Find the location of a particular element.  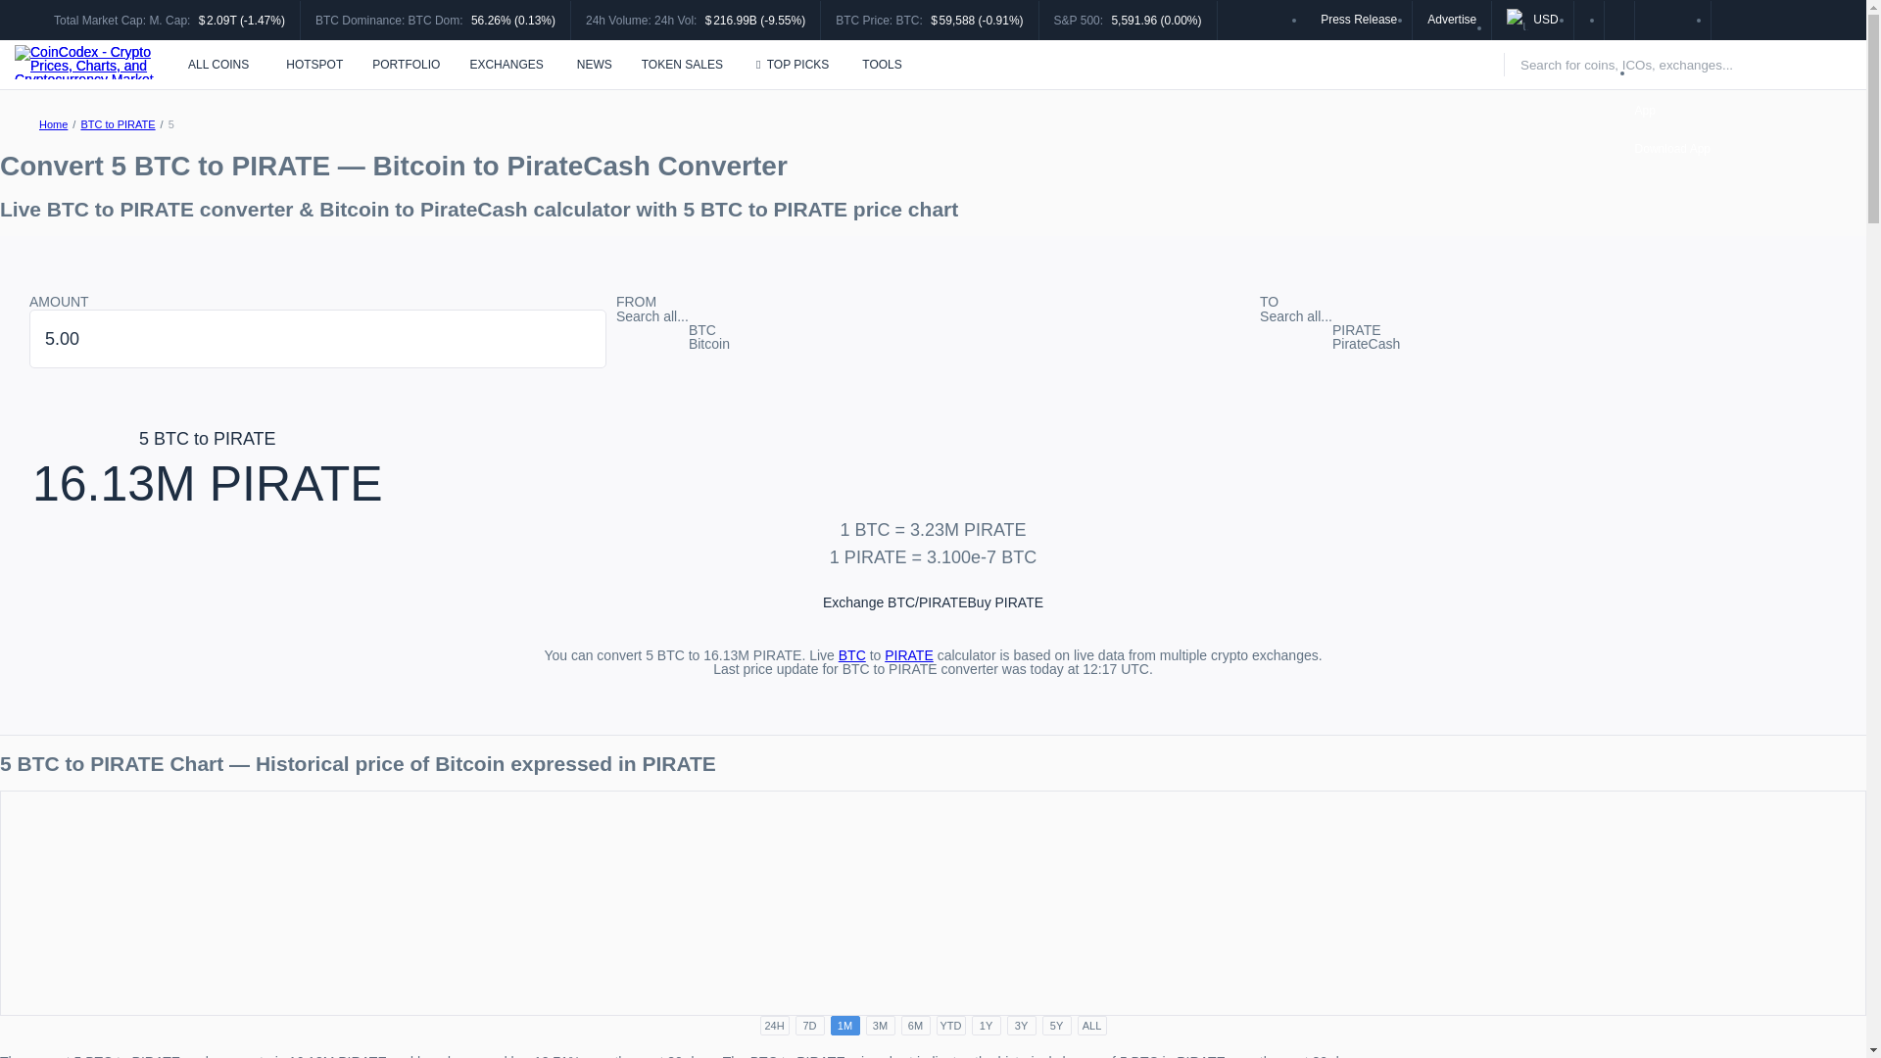

5.00 is located at coordinates (317, 339).